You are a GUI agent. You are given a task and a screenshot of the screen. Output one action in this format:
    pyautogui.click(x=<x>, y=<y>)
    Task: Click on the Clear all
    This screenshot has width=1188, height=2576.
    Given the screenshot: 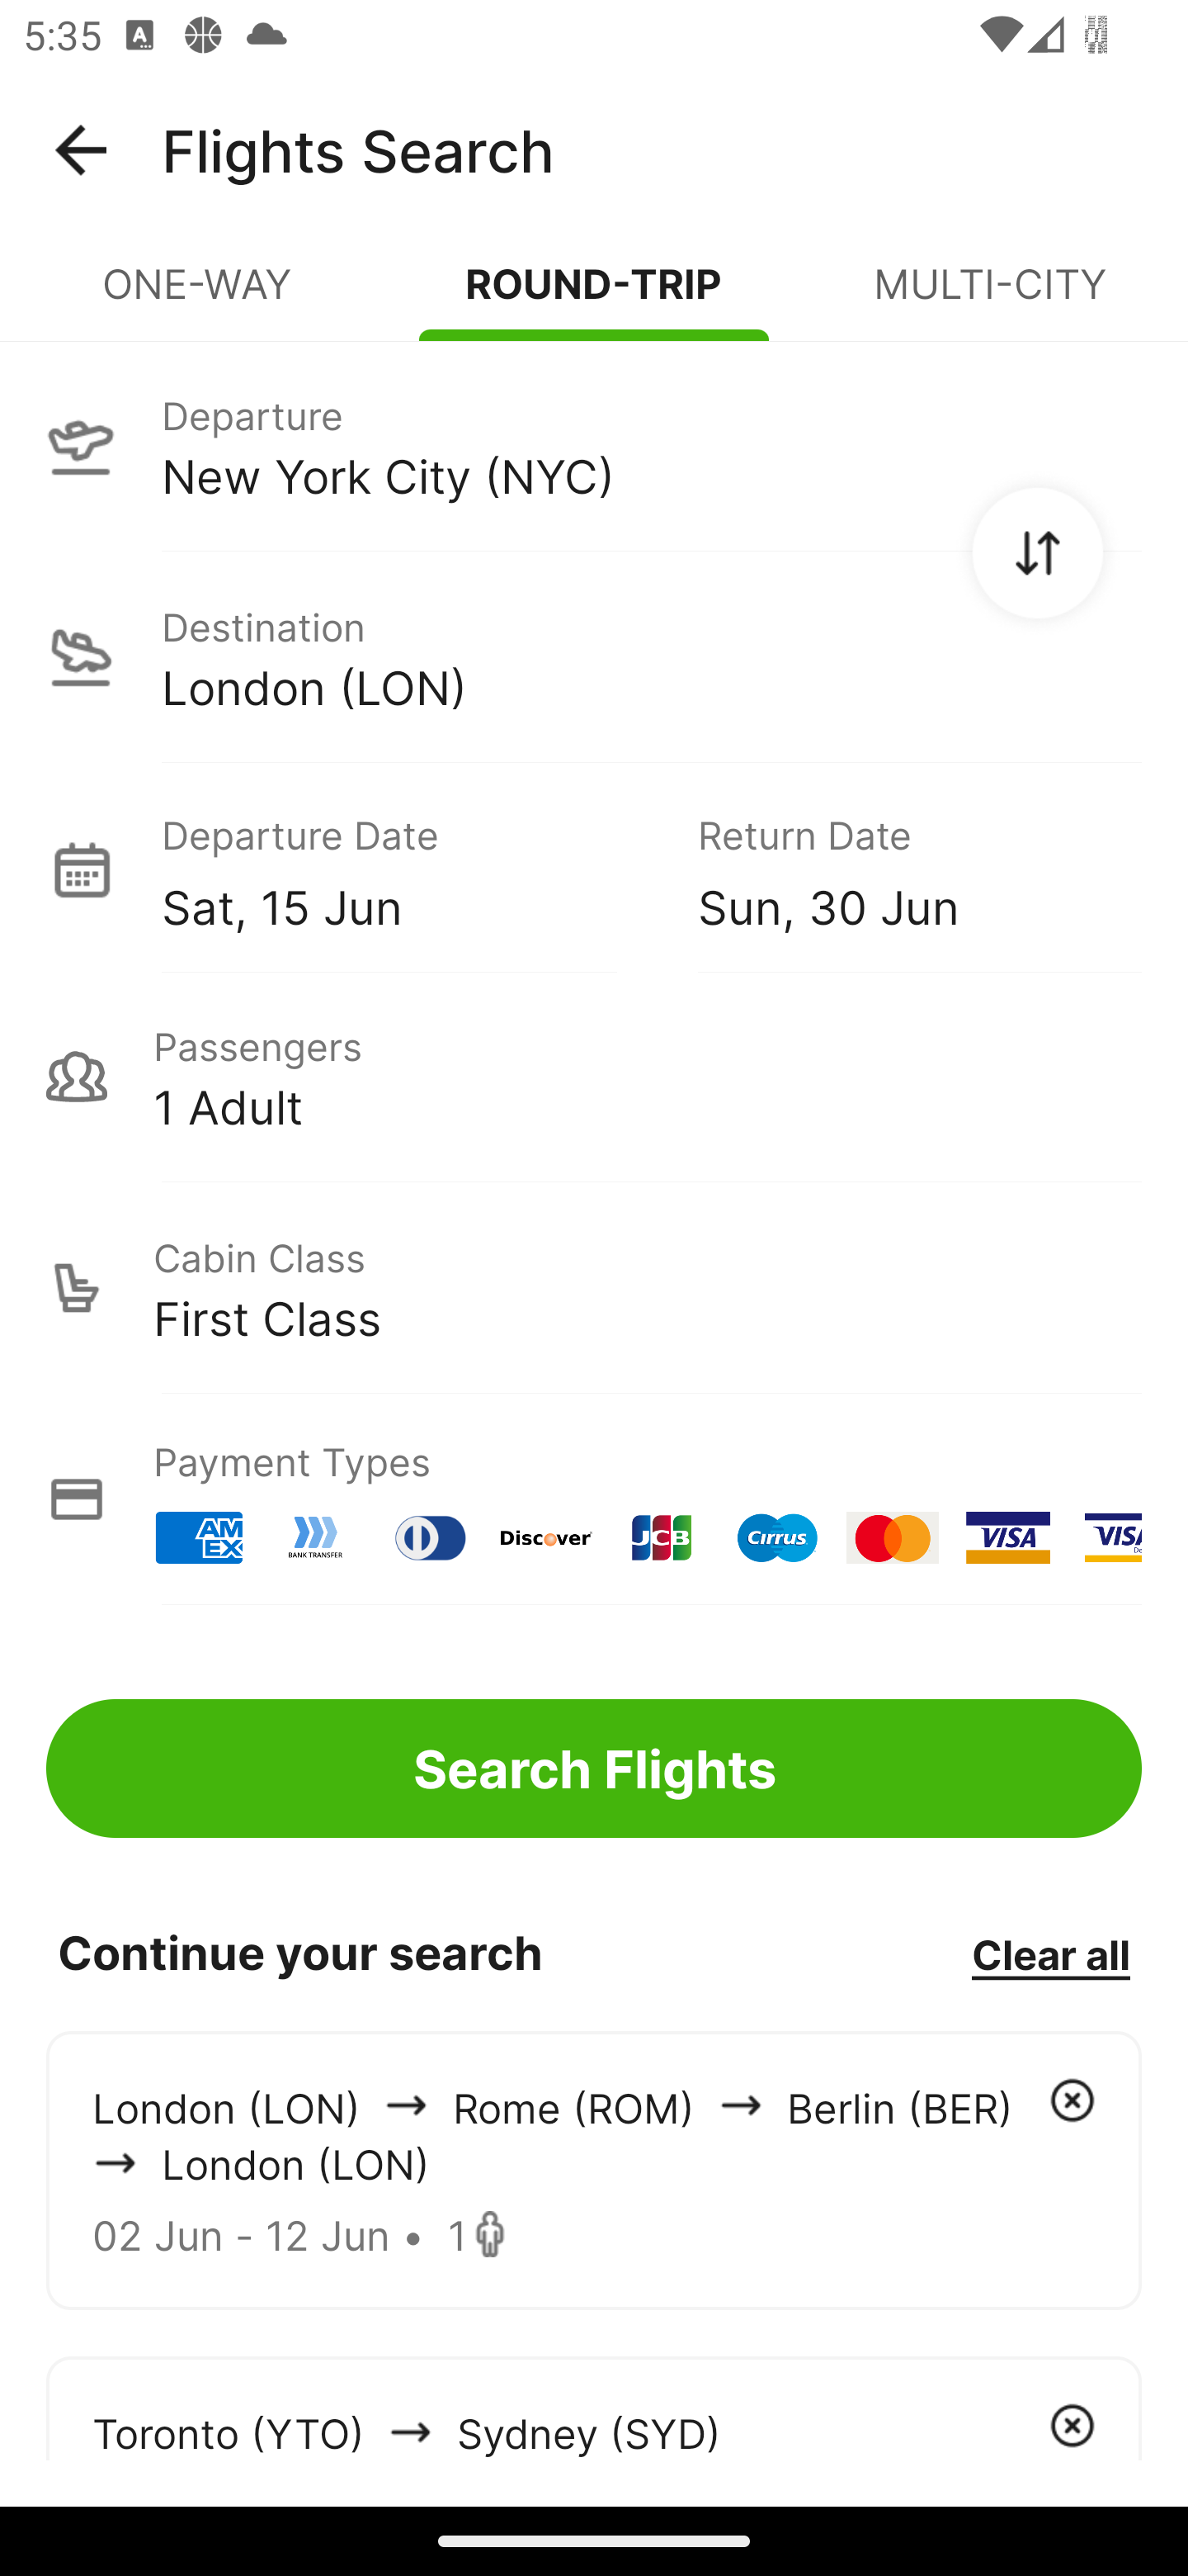 What is the action you would take?
    pyautogui.click(x=1050, y=1953)
    